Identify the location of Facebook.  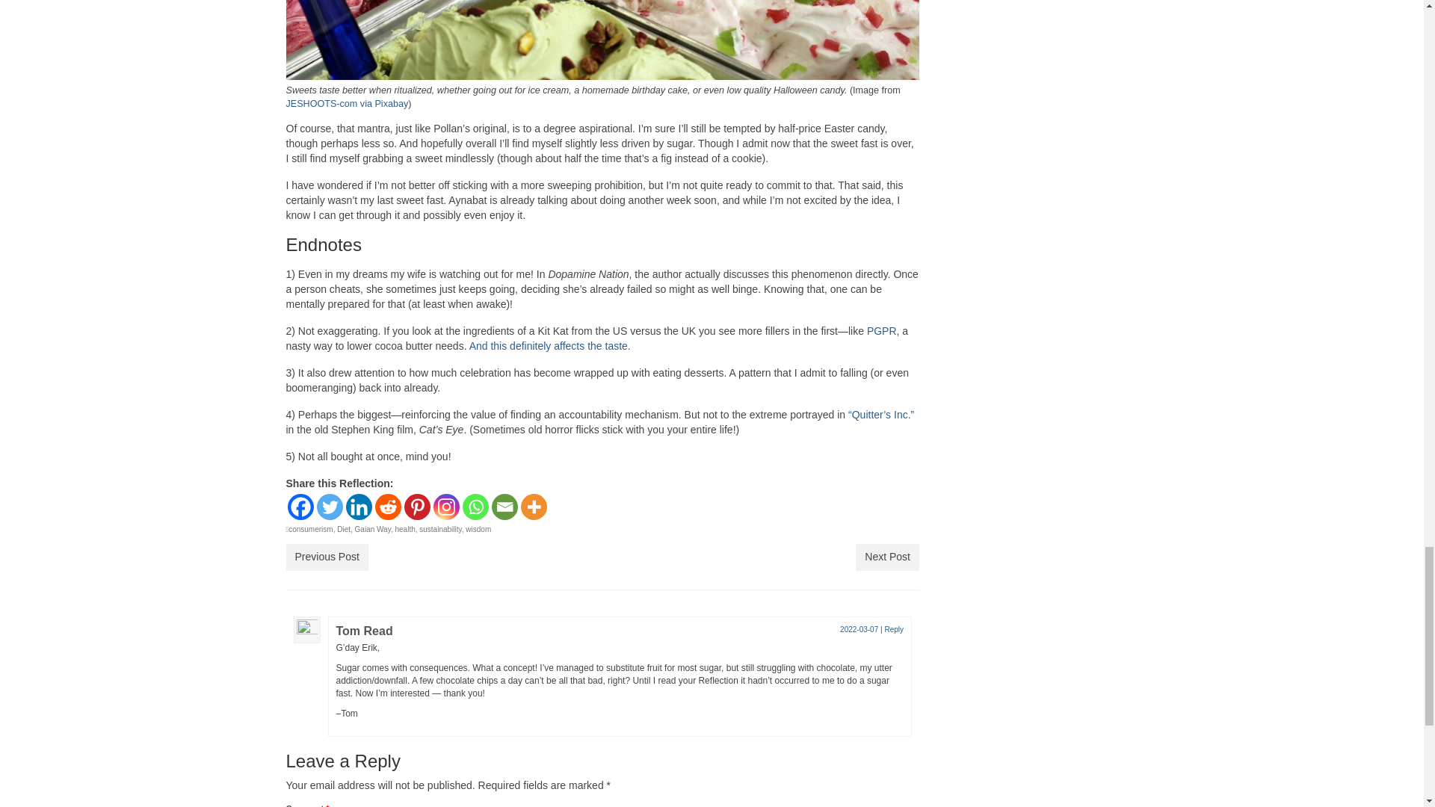
(300, 507).